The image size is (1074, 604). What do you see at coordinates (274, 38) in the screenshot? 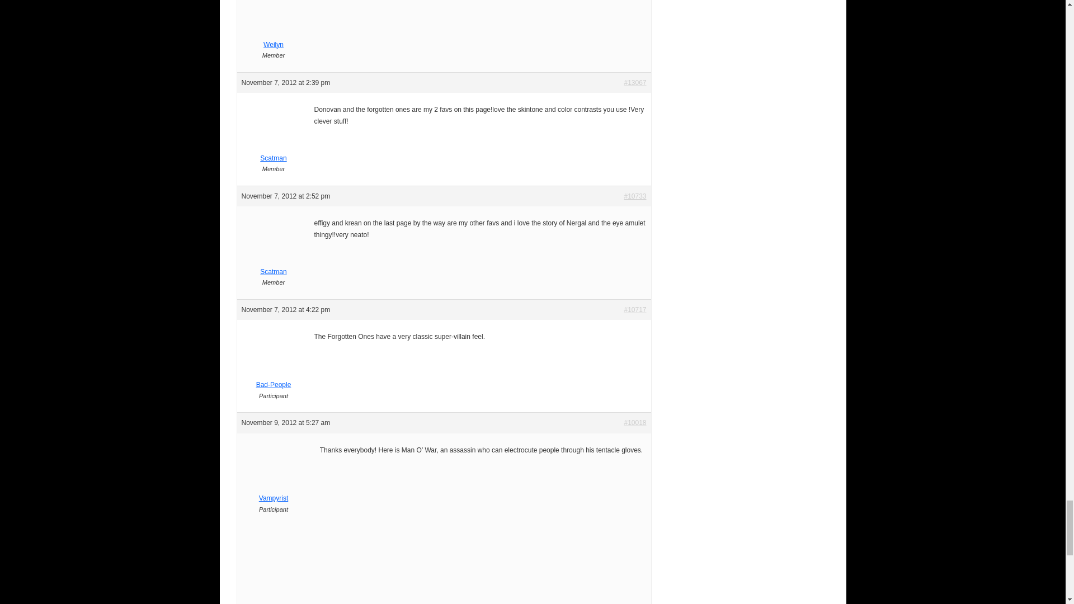
I see `View Weilyn's profile` at bounding box center [274, 38].